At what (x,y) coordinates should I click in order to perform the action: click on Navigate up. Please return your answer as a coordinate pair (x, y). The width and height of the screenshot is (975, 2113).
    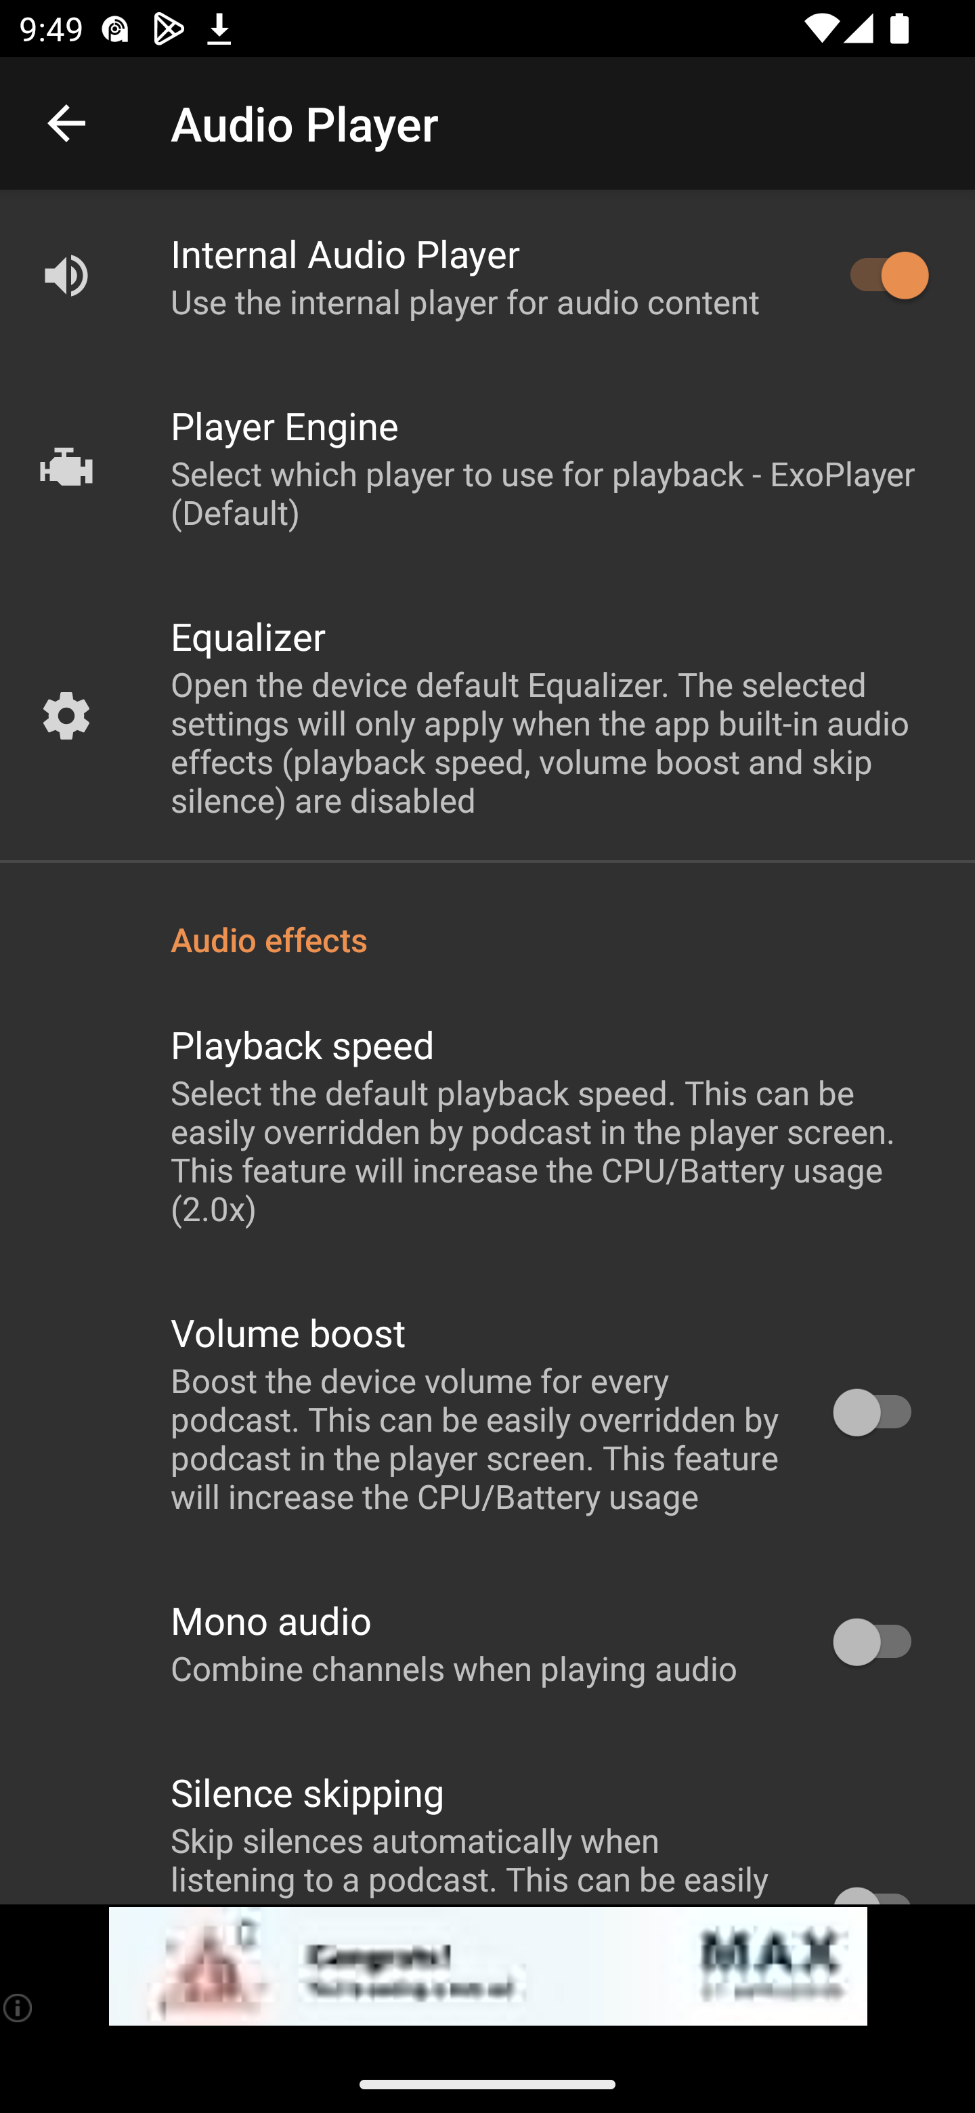
    Looking at the image, I should click on (66, 123).